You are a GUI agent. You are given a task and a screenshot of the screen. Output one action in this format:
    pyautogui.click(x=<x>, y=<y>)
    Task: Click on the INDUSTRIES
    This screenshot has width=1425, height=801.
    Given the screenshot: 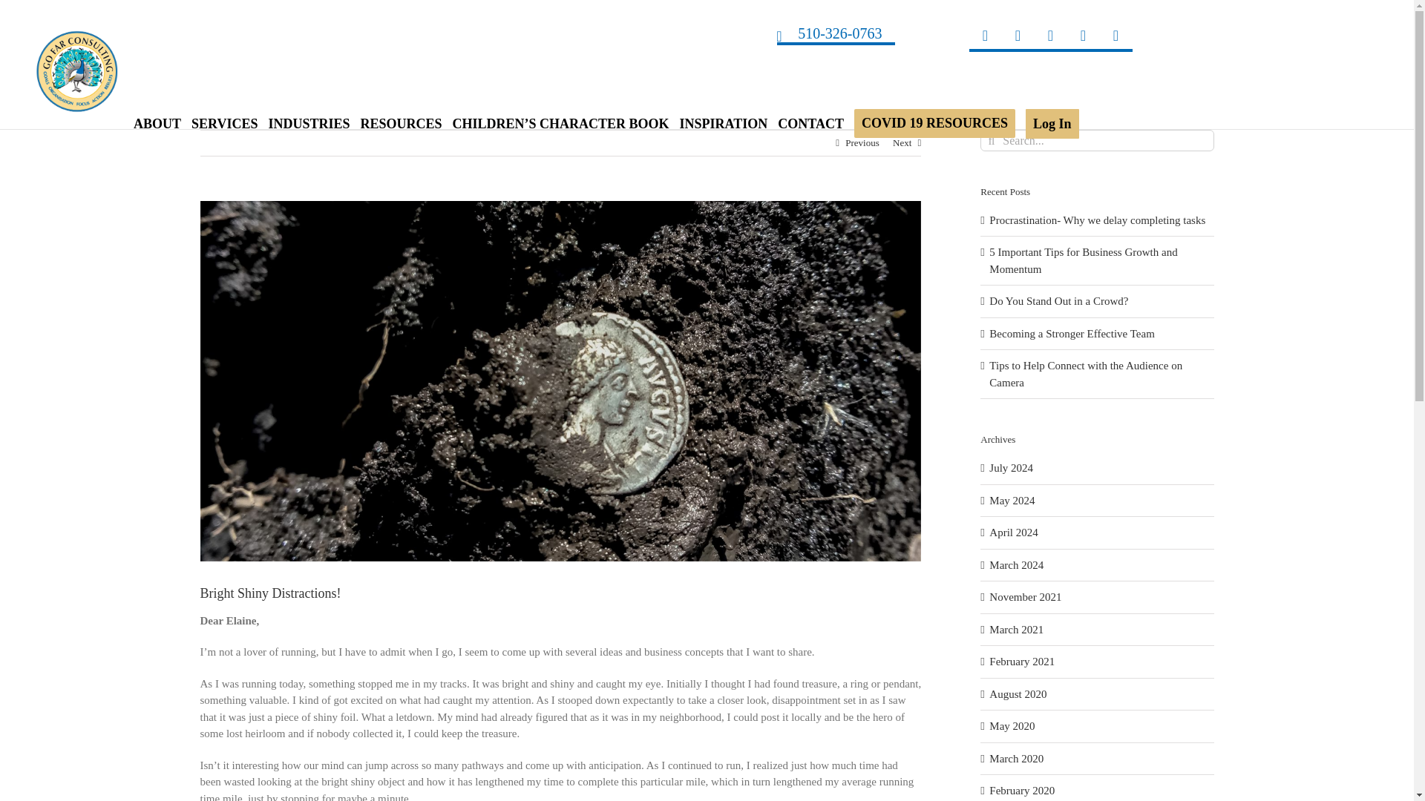 What is the action you would take?
    pyautogui.click(x=308, y=123)
    